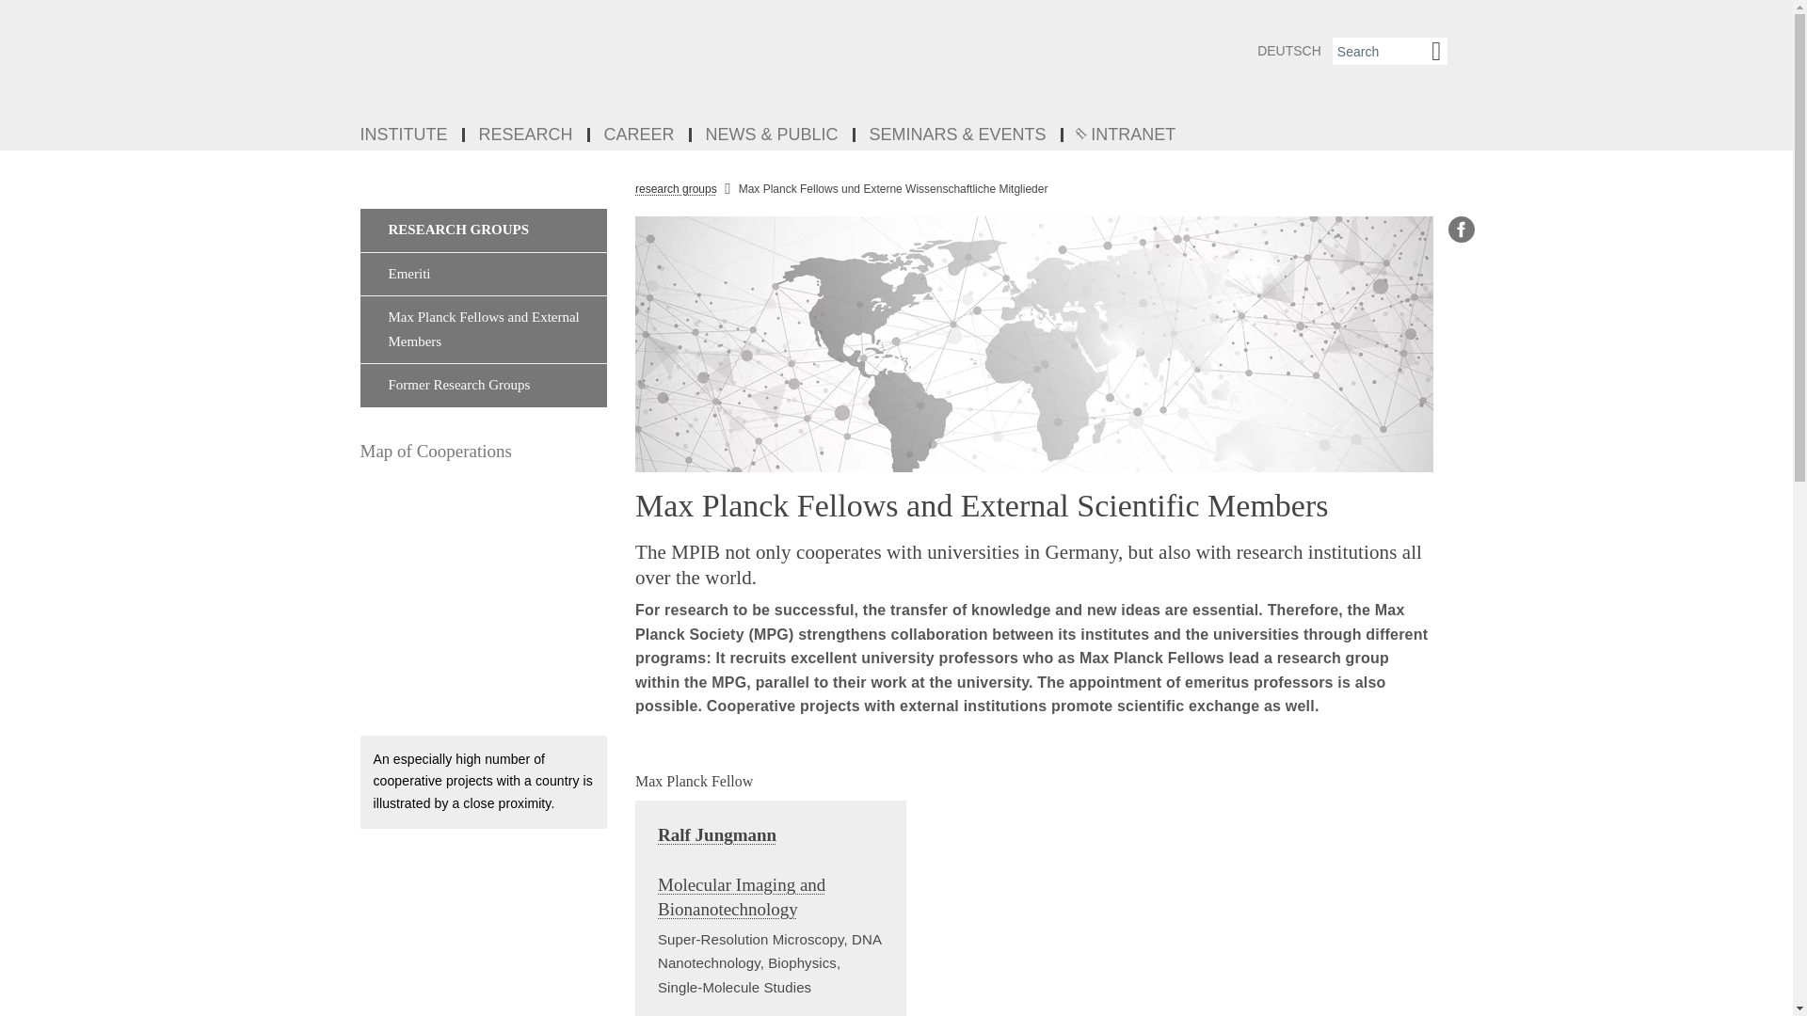 The image size is (1807, 1016). I want to click on Max Planck Fellows and External Scientific Members, so click(1033, 344).